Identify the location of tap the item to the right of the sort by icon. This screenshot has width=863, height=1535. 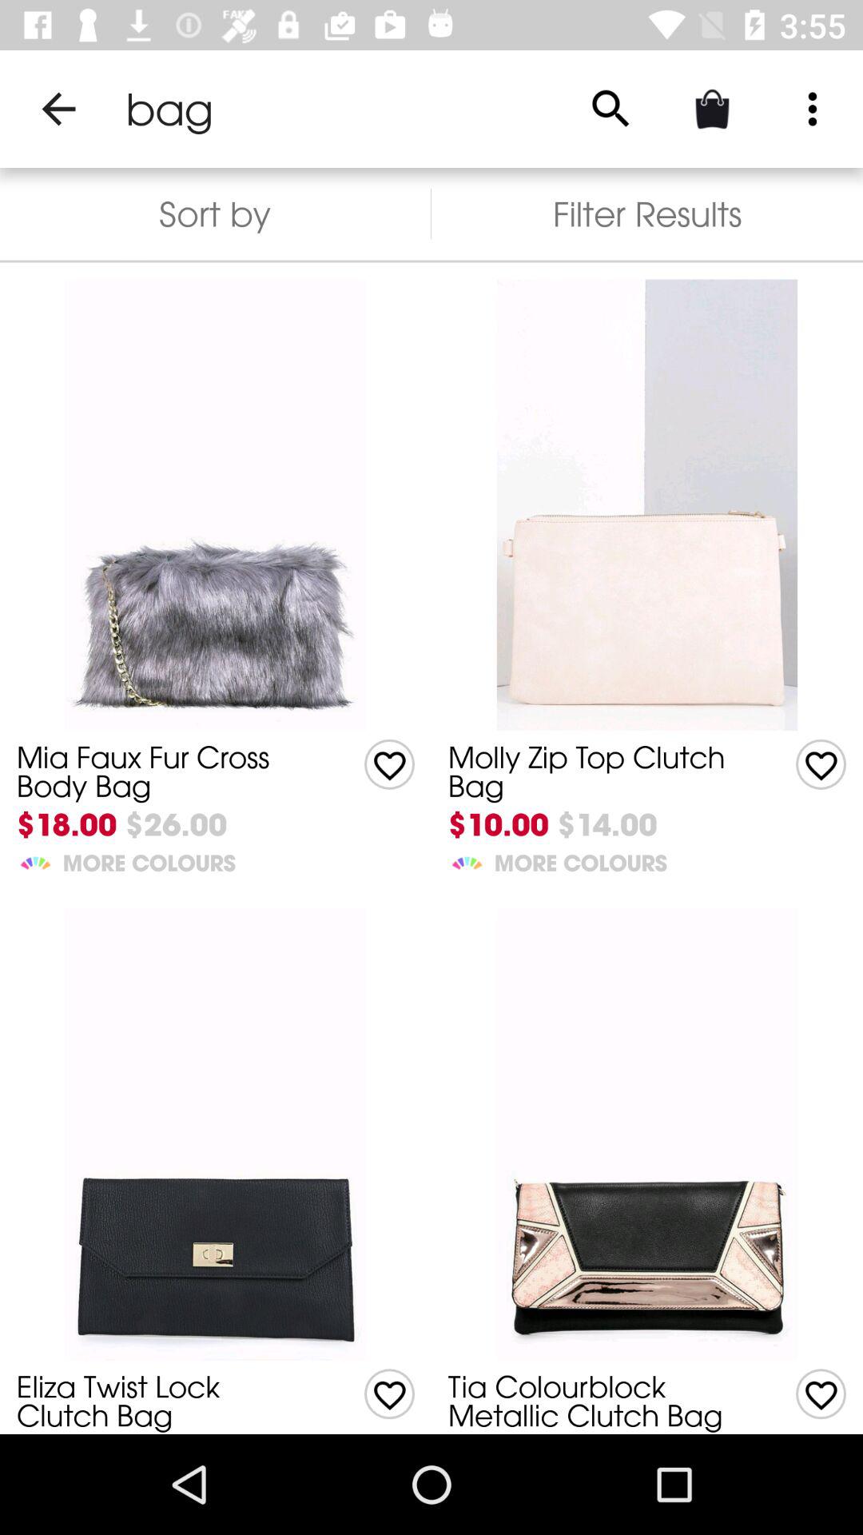
(647, 214).